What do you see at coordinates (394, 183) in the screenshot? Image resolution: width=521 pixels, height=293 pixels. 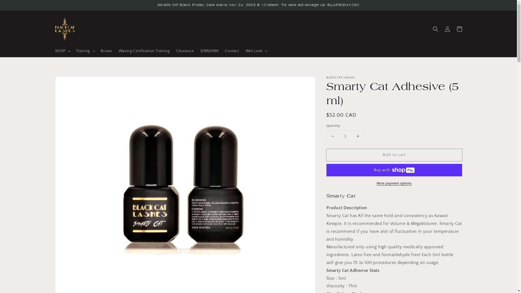 I see `More payment options` at bounding box center [394, 183].